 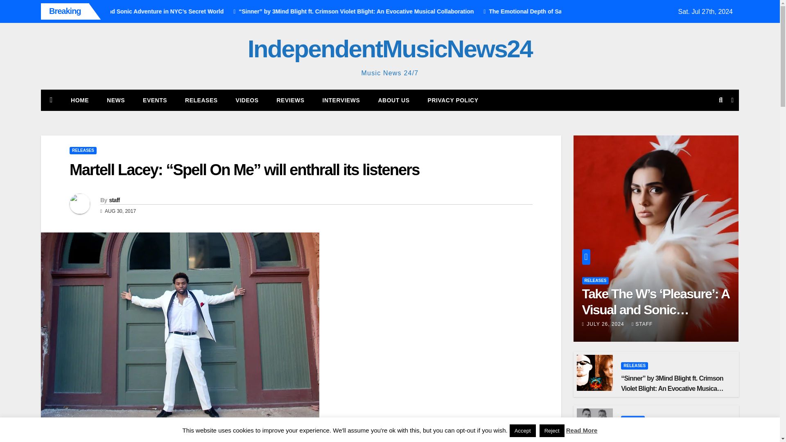 What do you see at coordinates (115, 100) in the screenshot?
I see `NEWS` at bounding box center [115, 100].